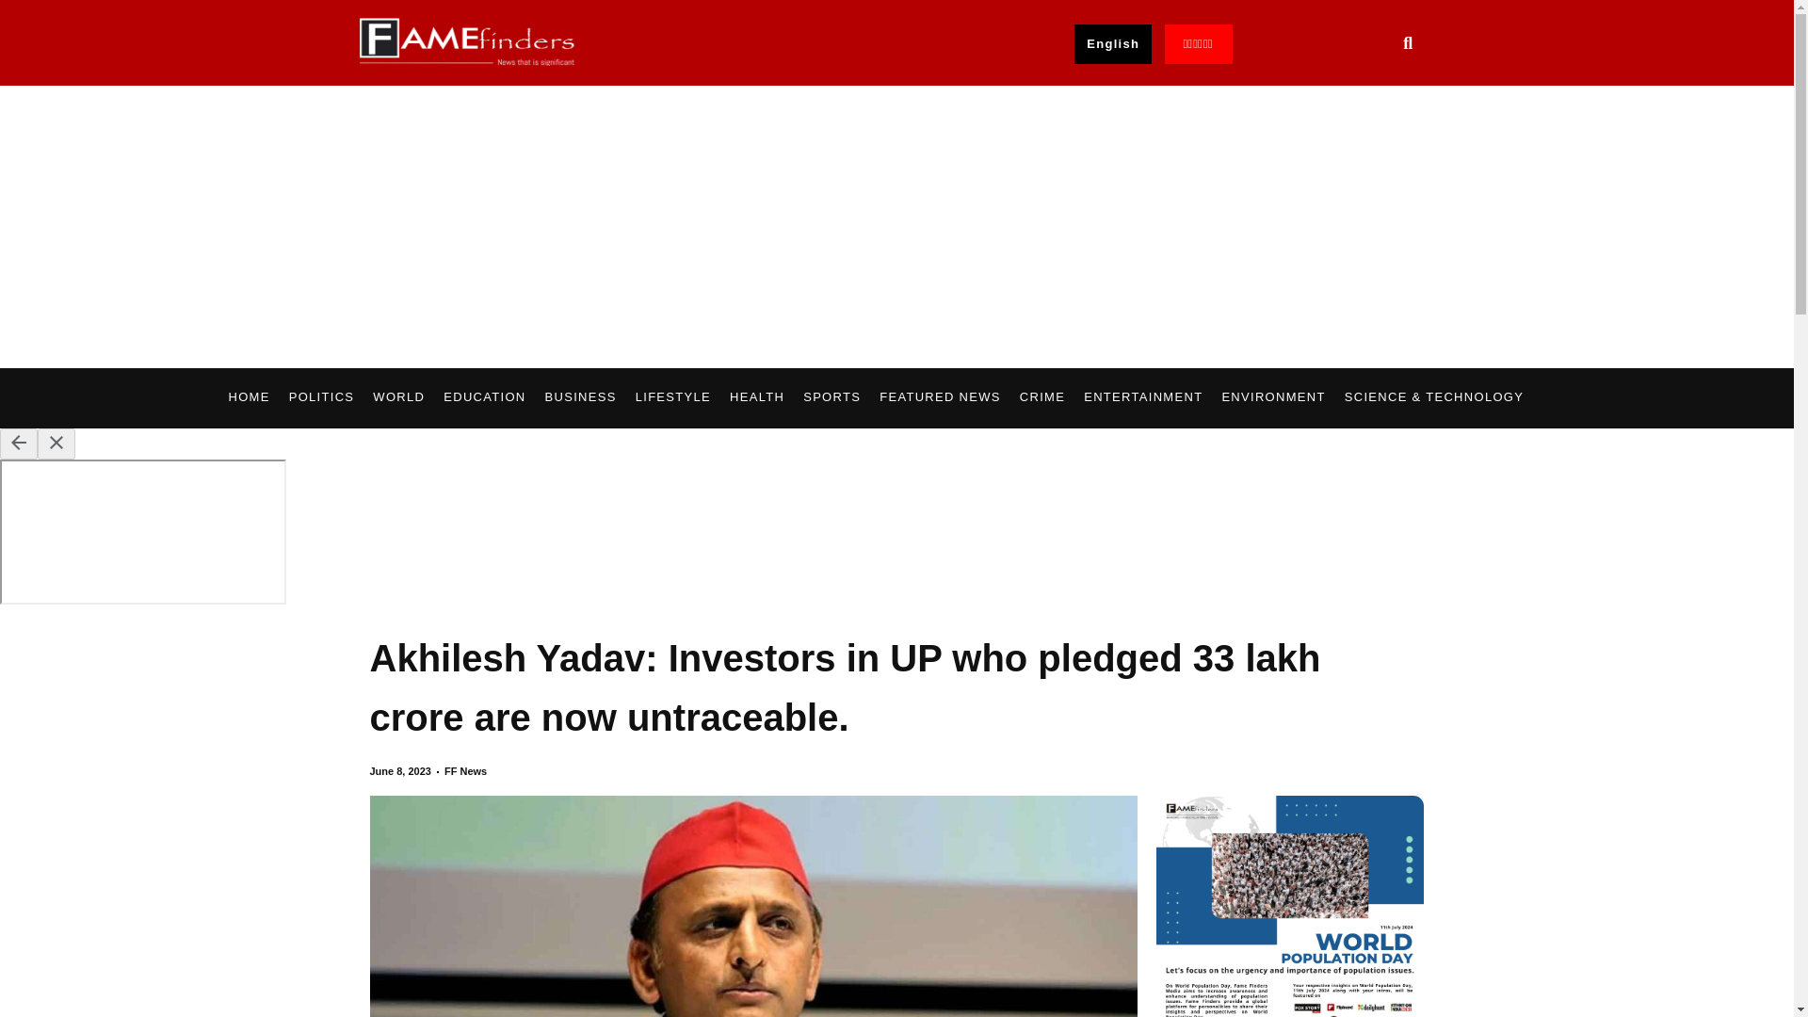 The width and height of the screenshot is (1808, 1017). Describe the element at coordinates (580, 397) in the screenshot. I see `BUSINESS` at that location.